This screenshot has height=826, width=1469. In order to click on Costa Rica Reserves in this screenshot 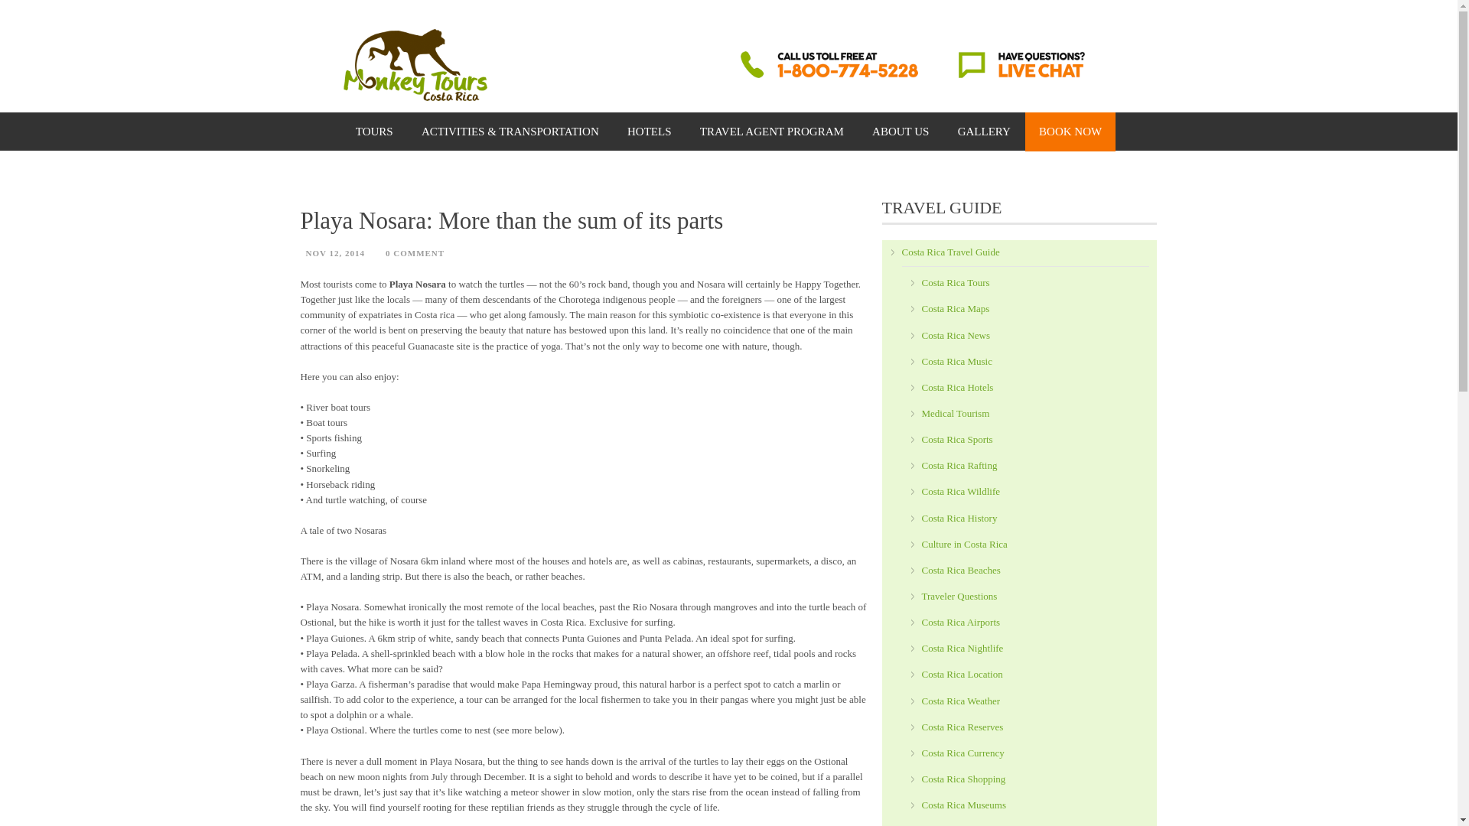, I will do `click(962, 727)`.